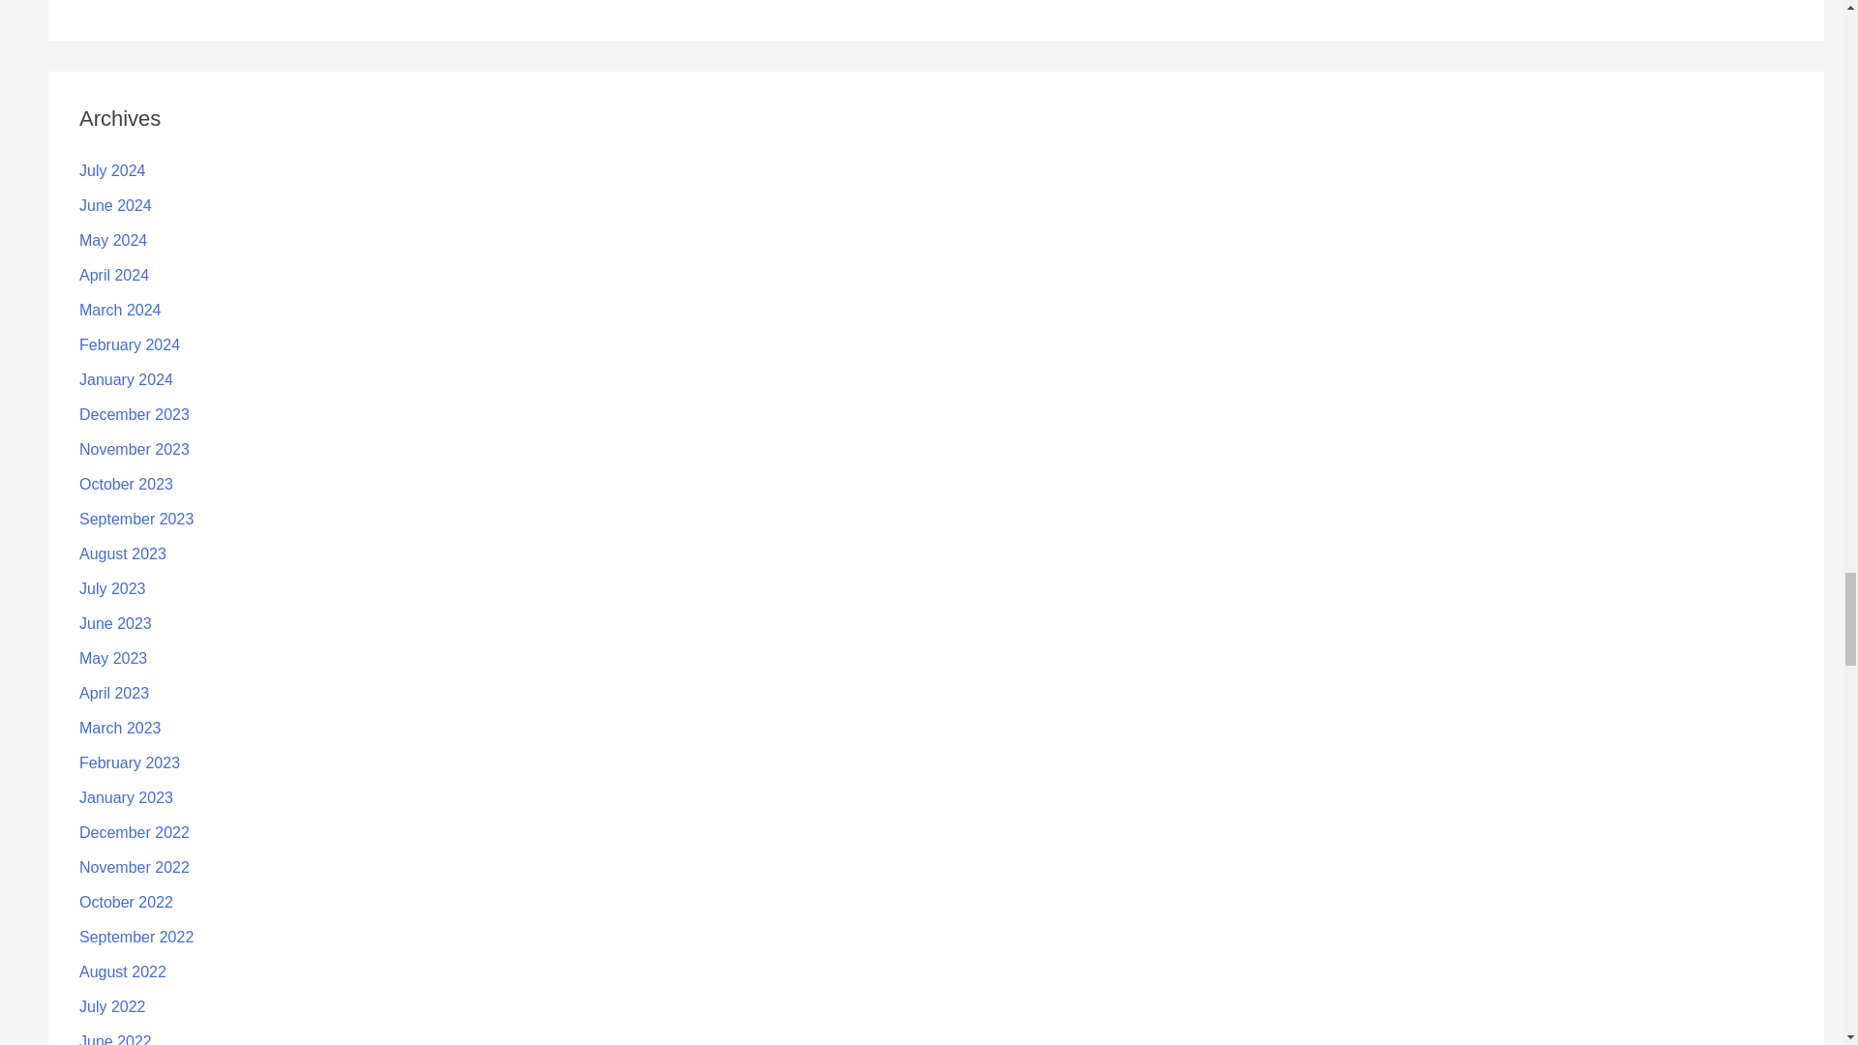 Image resolution: width=1858 pixels, height=1045 pixels. I want to click on December 2023, so click(134, 414).